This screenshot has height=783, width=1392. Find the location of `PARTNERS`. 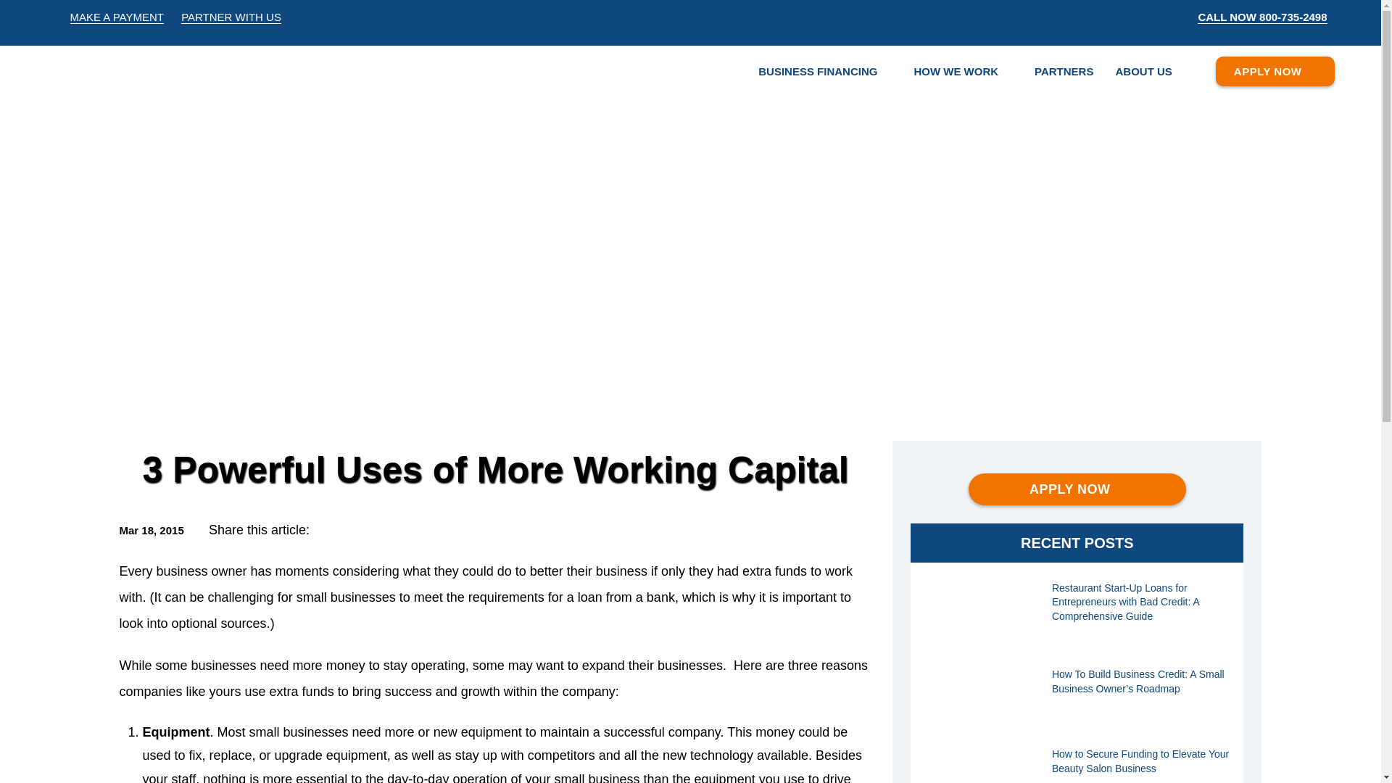

PARTNERS is located at coordinates (1063, 71).